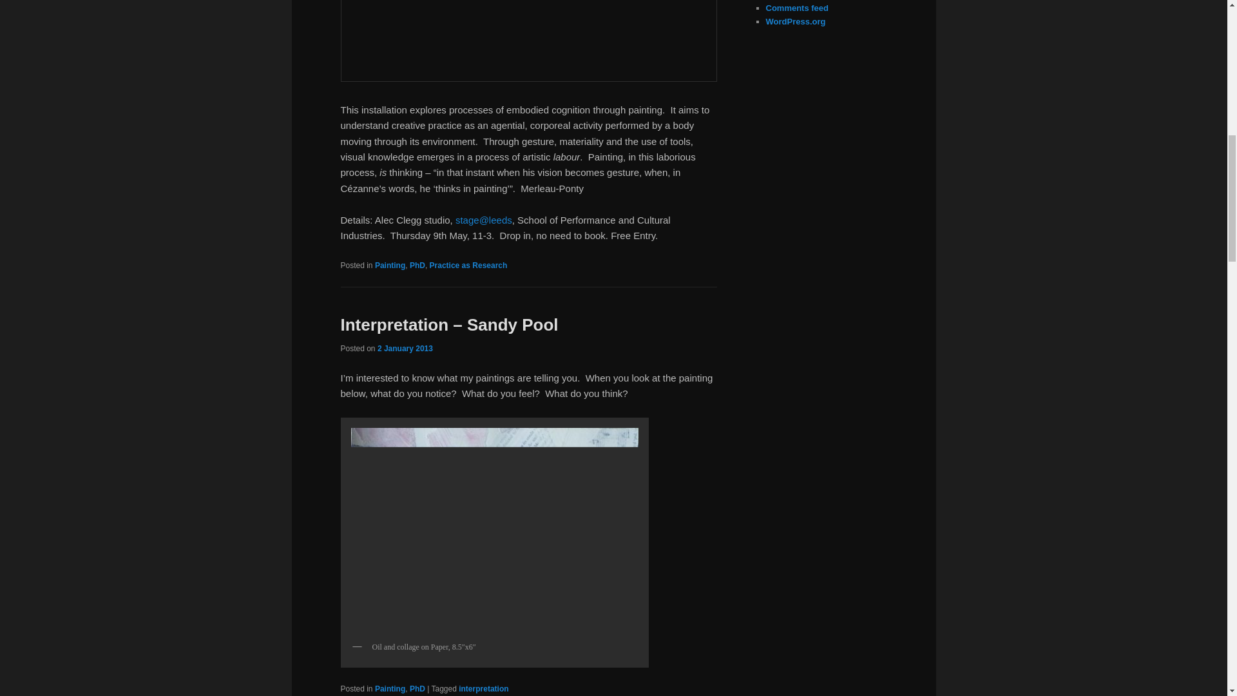  What do you see at coordinates (405, 348) in the screenshot?
I see `2 January 2013` at bounding box center [405, 348].